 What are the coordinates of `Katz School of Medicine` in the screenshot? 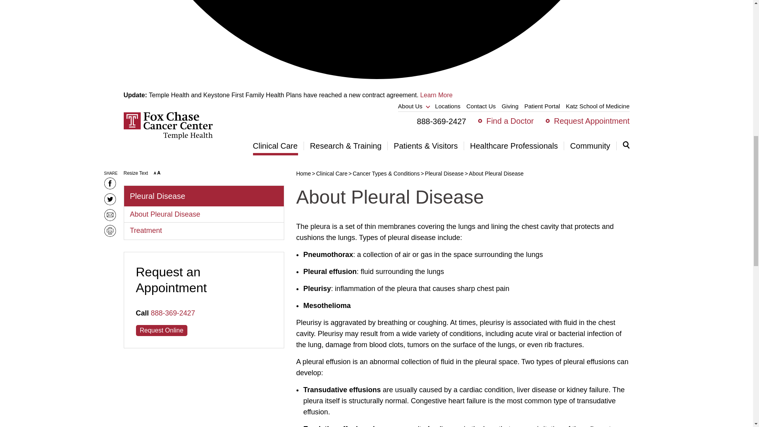 It's located at (598, 106).